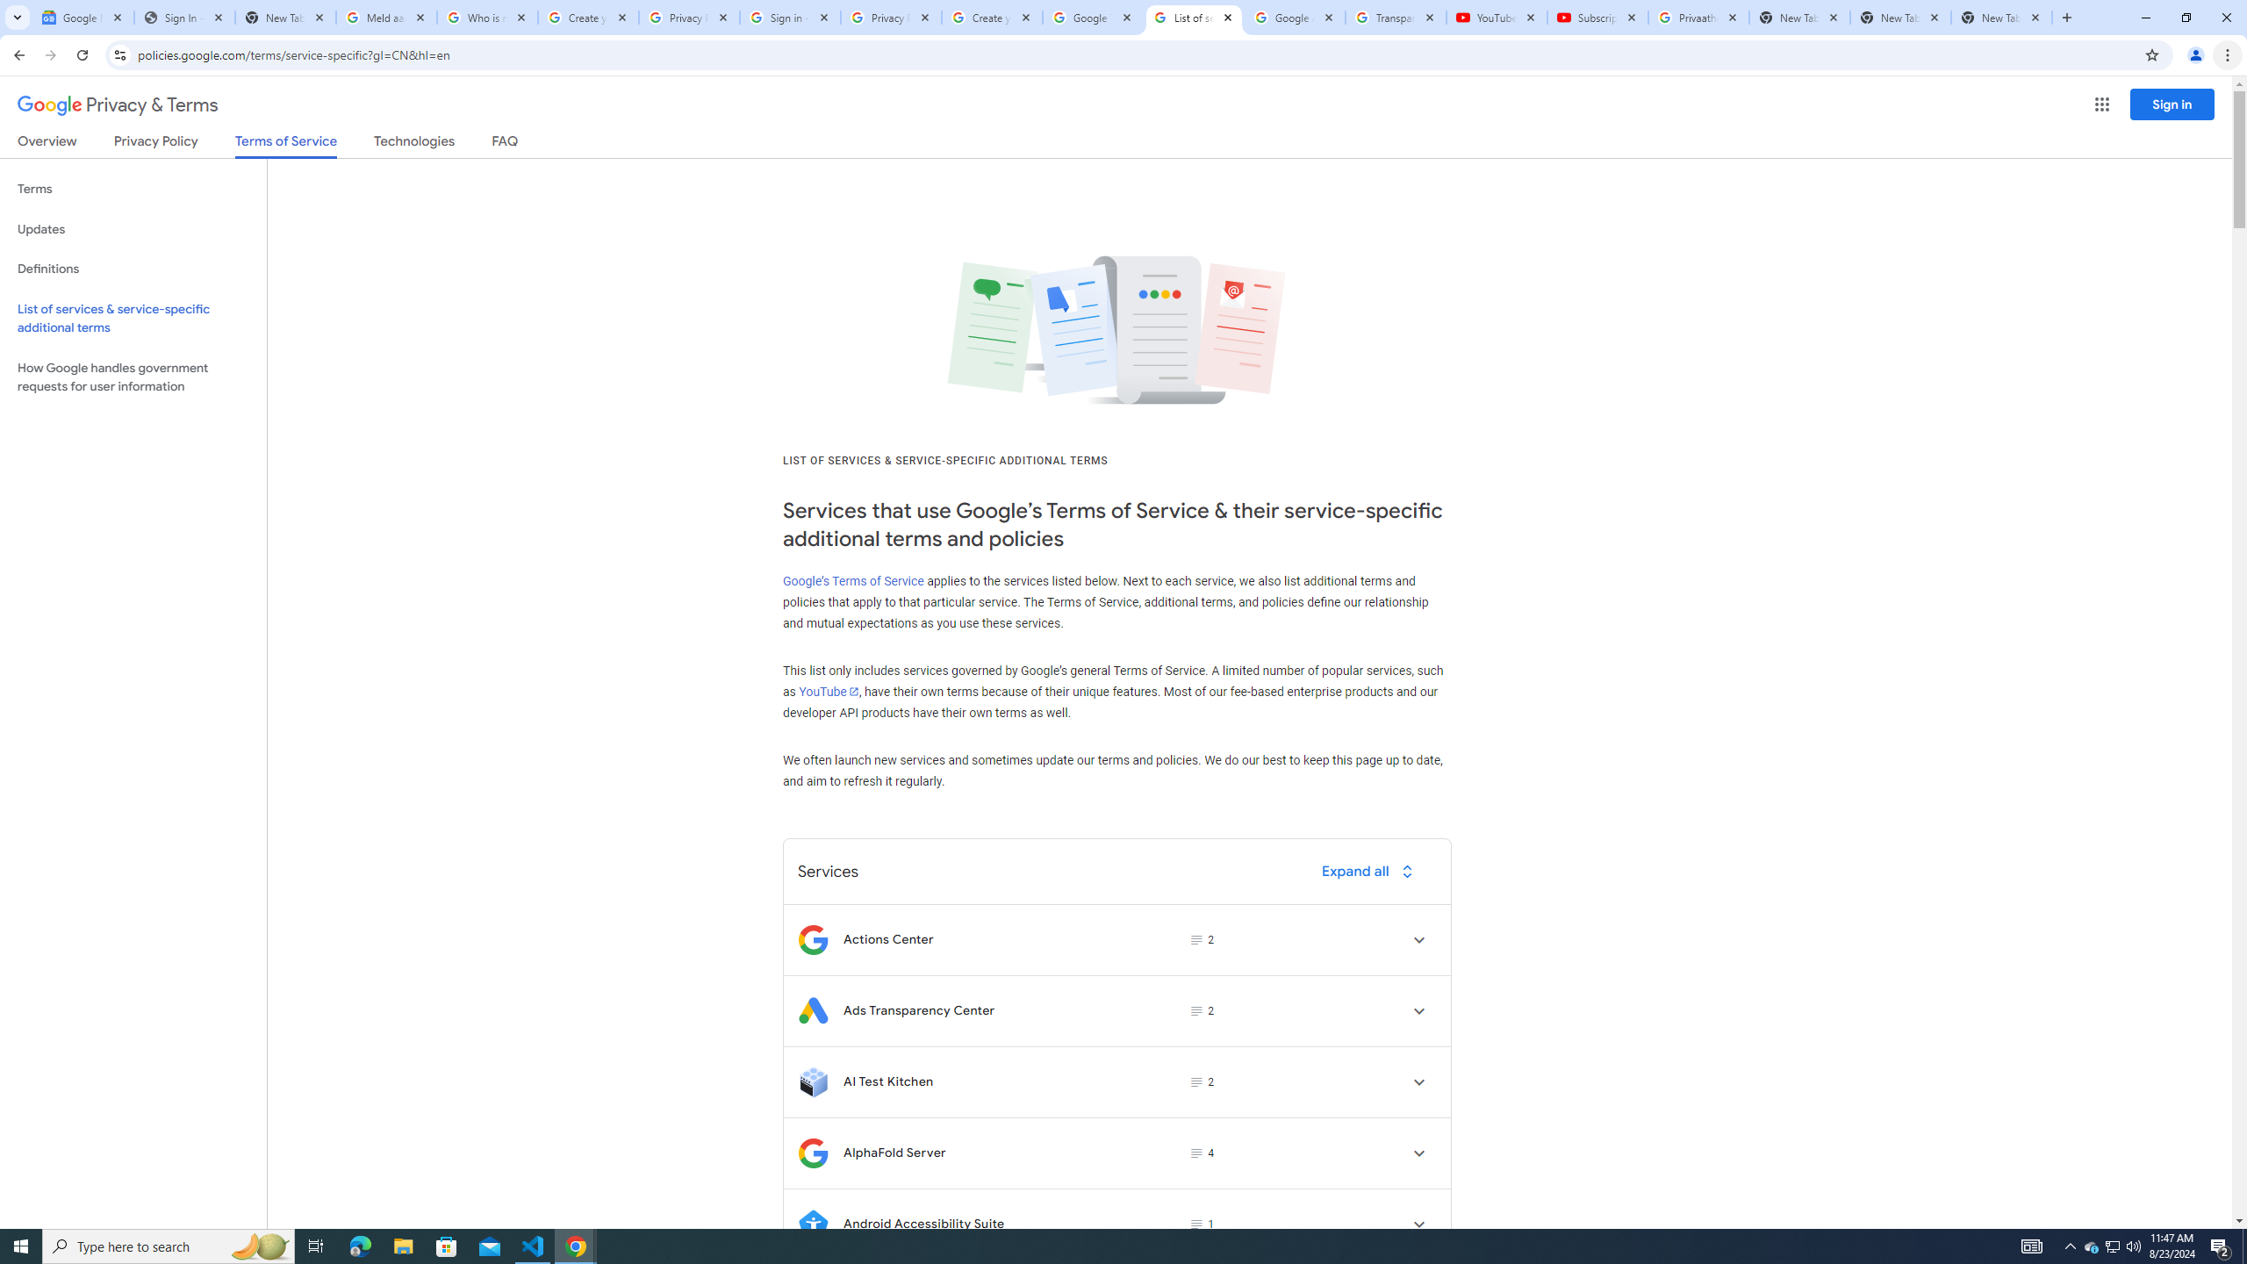 Image resolution: width=2247 pixels, height=1264 pixels. I want to click on FAQ, so click(506, 144).